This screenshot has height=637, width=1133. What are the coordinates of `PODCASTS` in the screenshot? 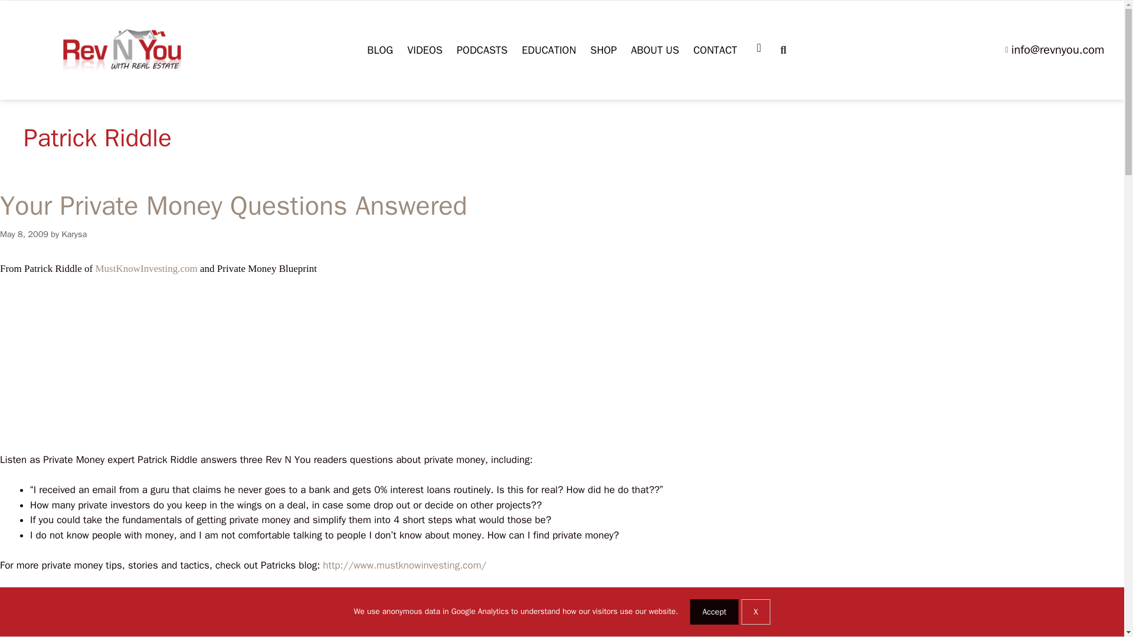 It's located at (482, 50).